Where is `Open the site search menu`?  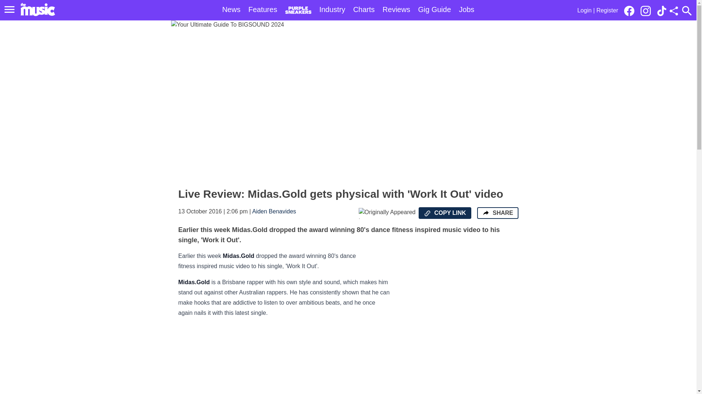 Open the site search menu is located at coordinates (687, 11).